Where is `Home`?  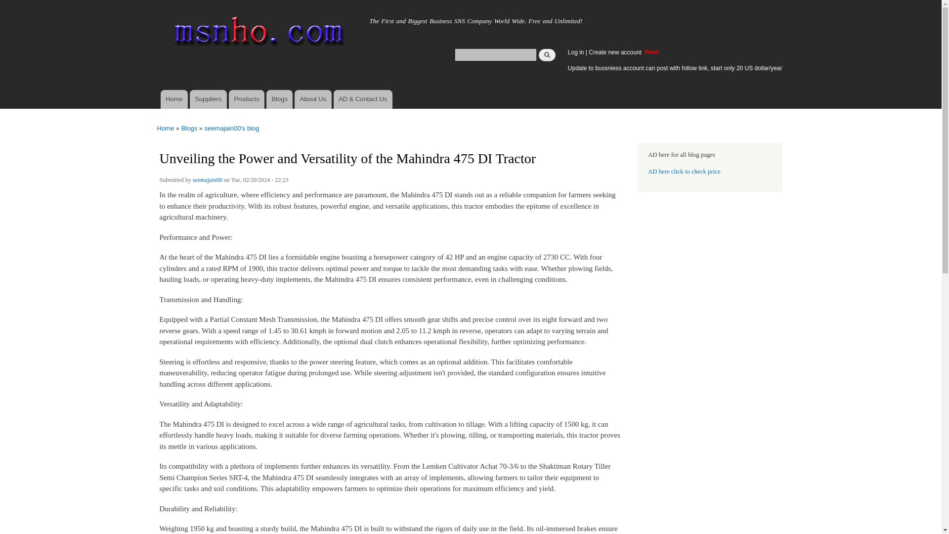
Home is located at coordinates (257, 34).